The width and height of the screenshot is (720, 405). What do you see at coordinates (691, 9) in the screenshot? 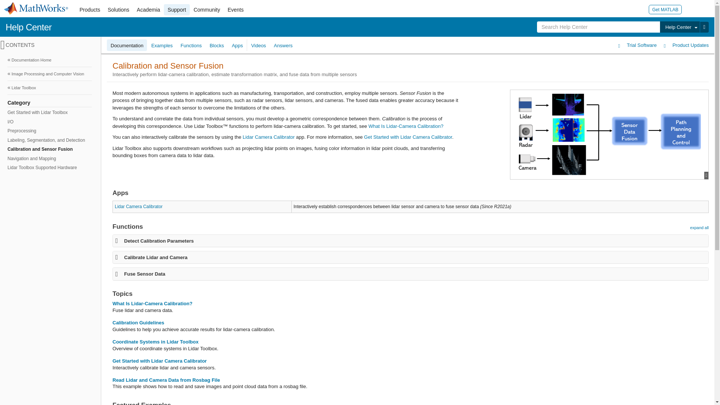
I see `Sign In to Your MathWorks Account` at bounding box center [691, 9].